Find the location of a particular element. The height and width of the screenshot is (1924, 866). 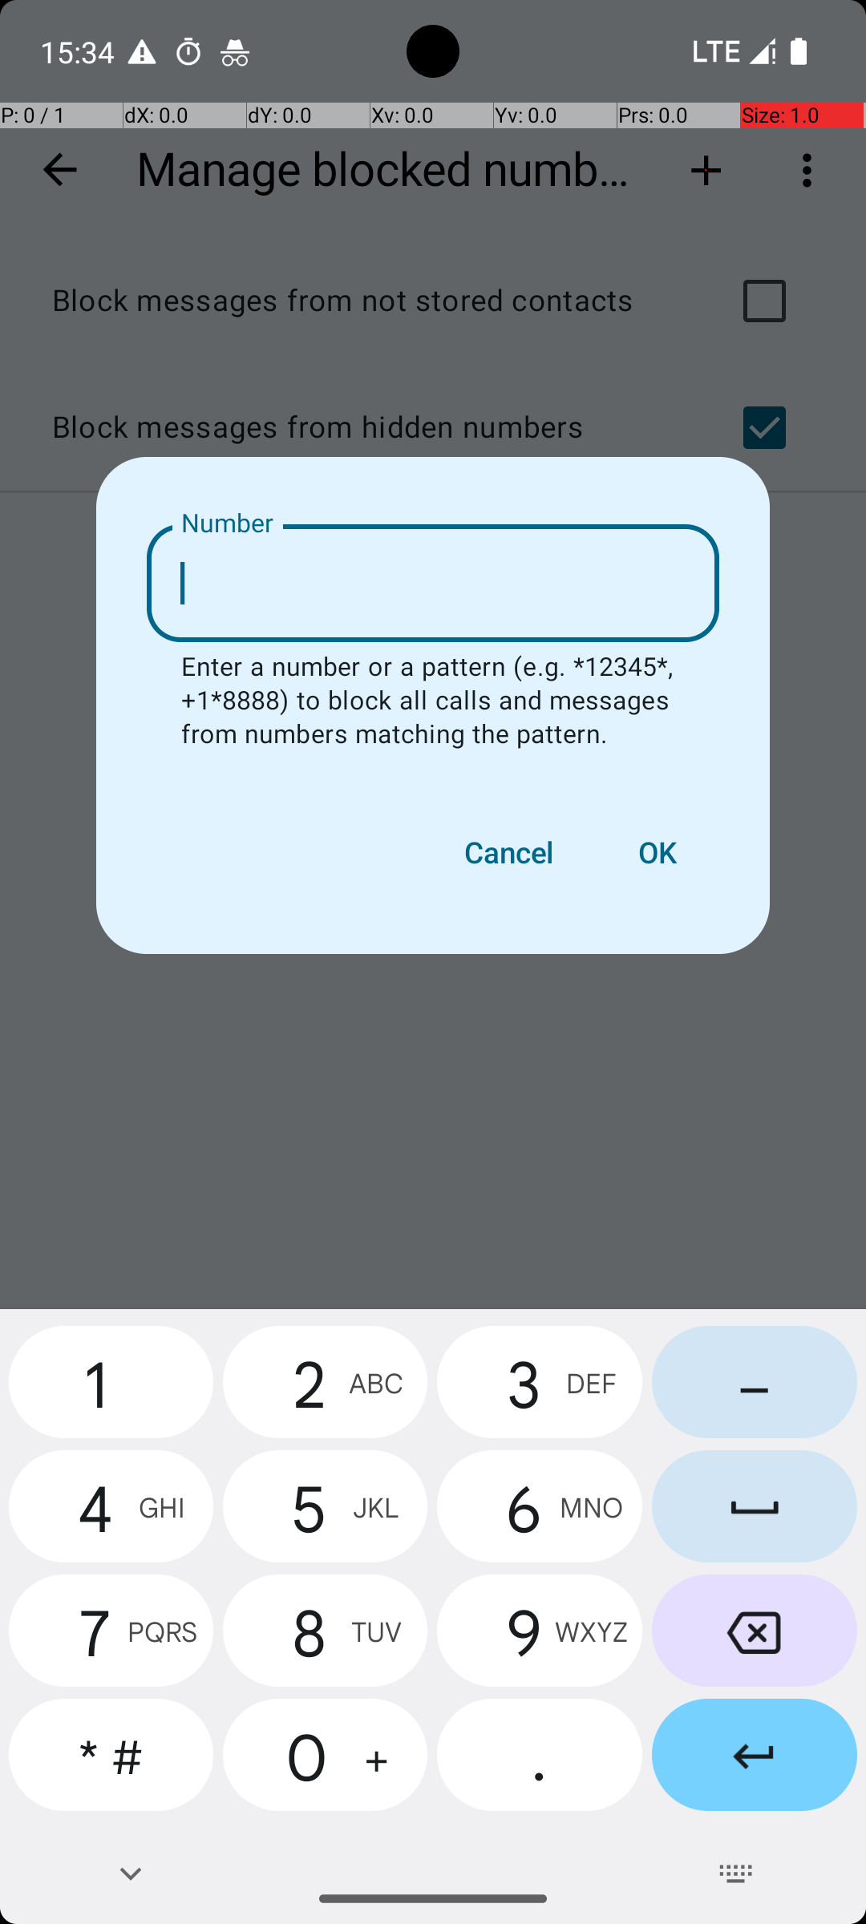

Number is located at coordinates (228, 524).